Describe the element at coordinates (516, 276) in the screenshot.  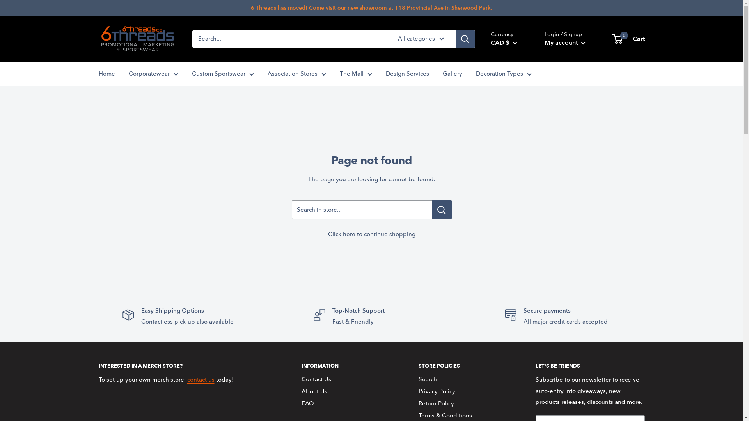
I see `BND` at that location.